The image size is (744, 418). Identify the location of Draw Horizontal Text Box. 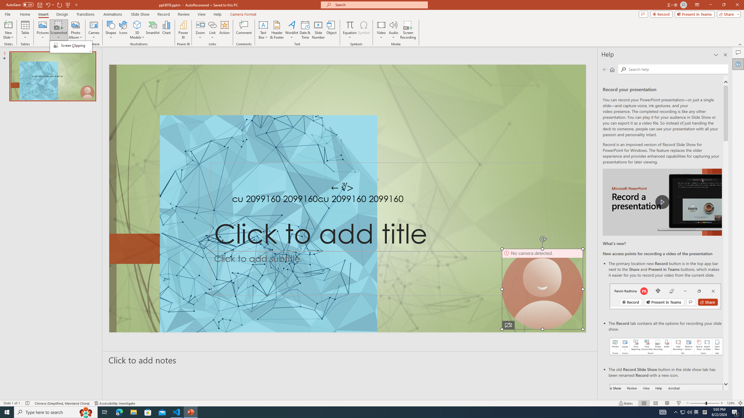
(263, 25).